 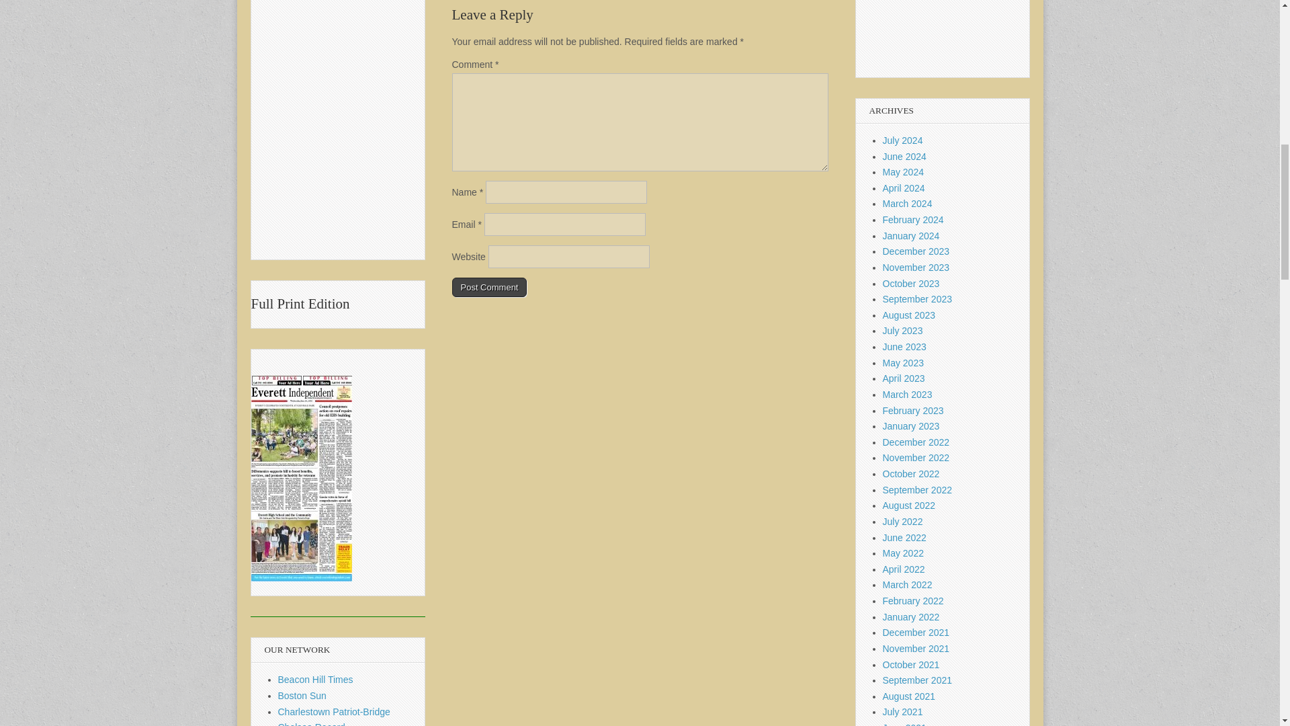 What do you see at coordinates (335, 711) in the screenshot?
I see `Charlestown Patriot-Bridge` at bounding box center [335, 711].